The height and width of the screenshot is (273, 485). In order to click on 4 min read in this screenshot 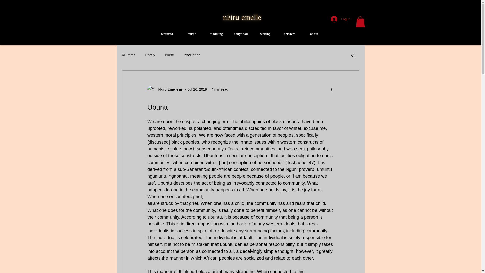, I will do `click(220, 89)`.